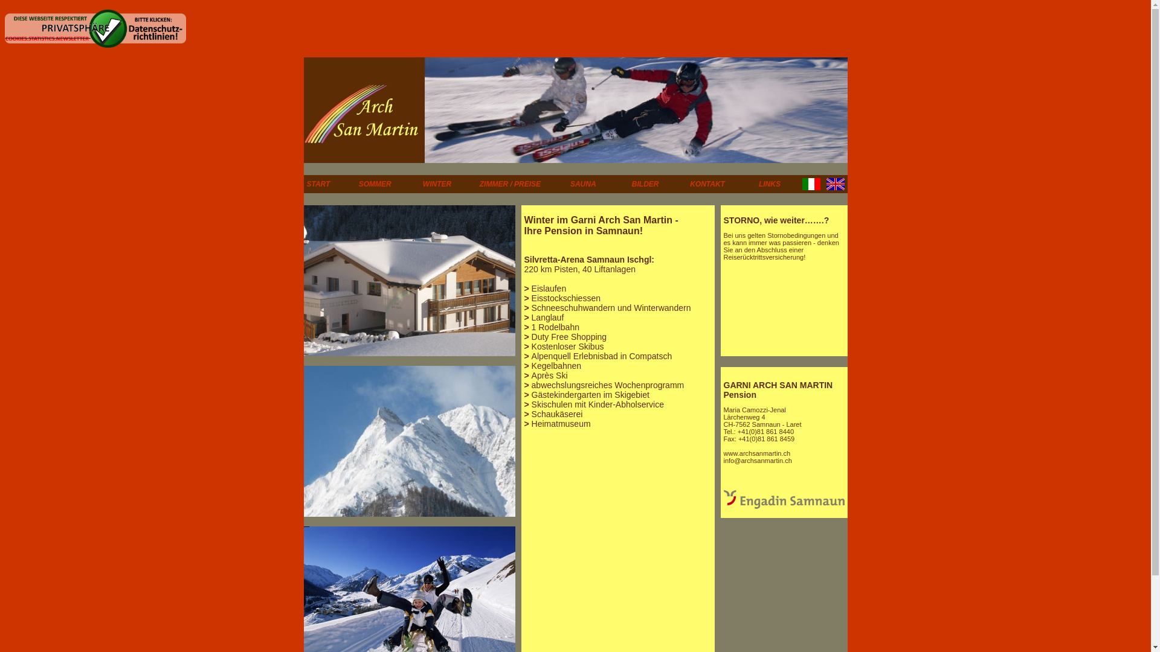  I want to click on LINKS, so click(770, 184).